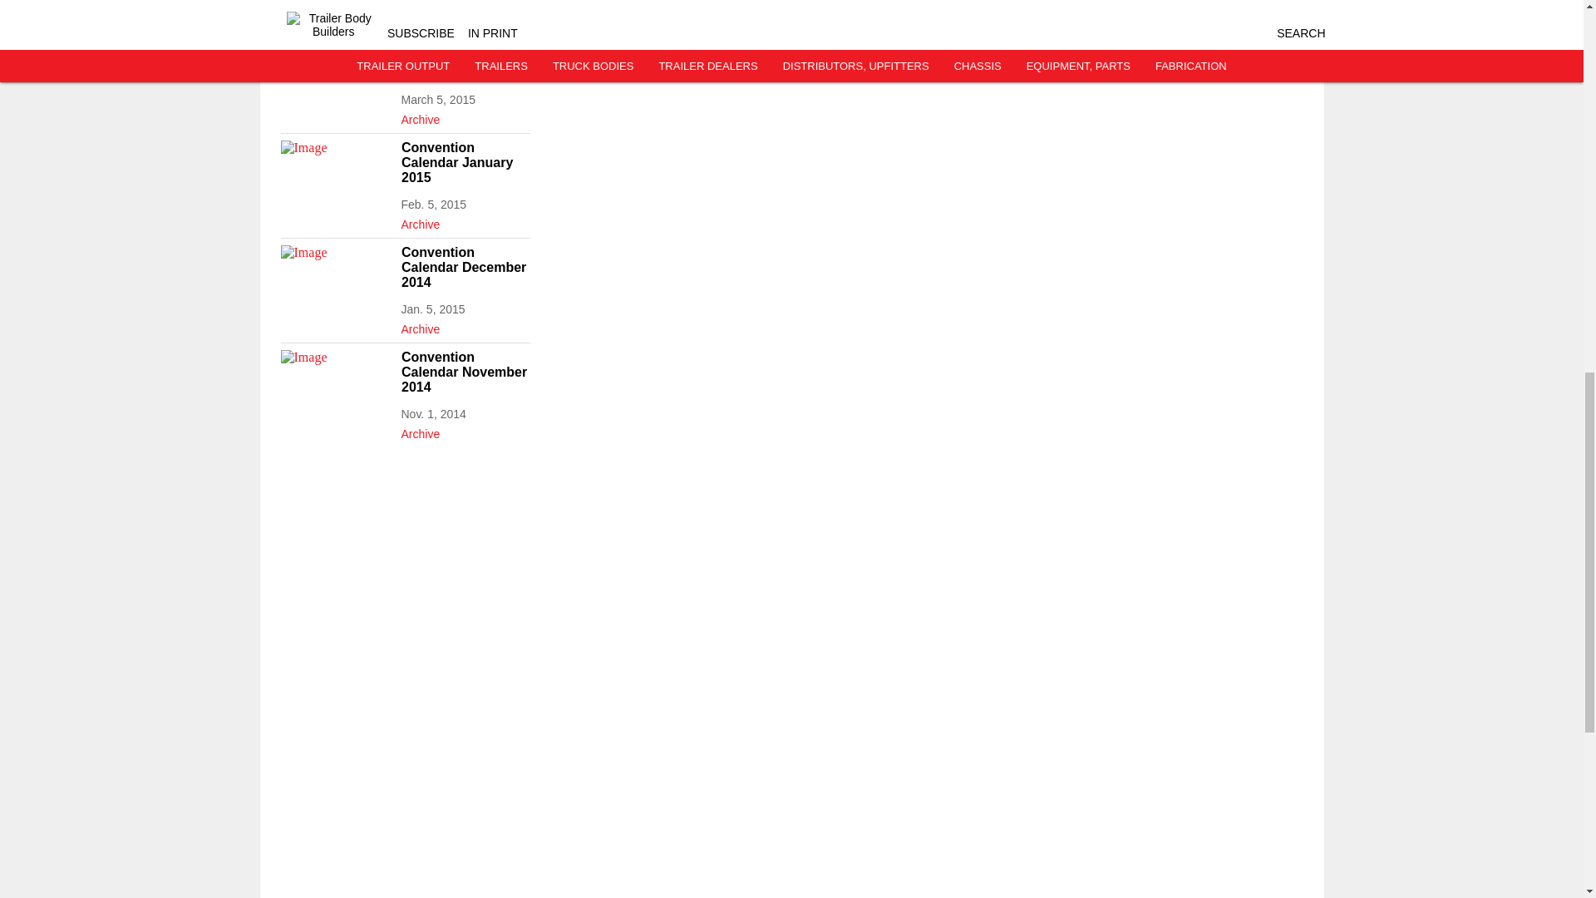  Describe the element at coordinates (336, 171) in the screenshot. I see `Image` at that location.